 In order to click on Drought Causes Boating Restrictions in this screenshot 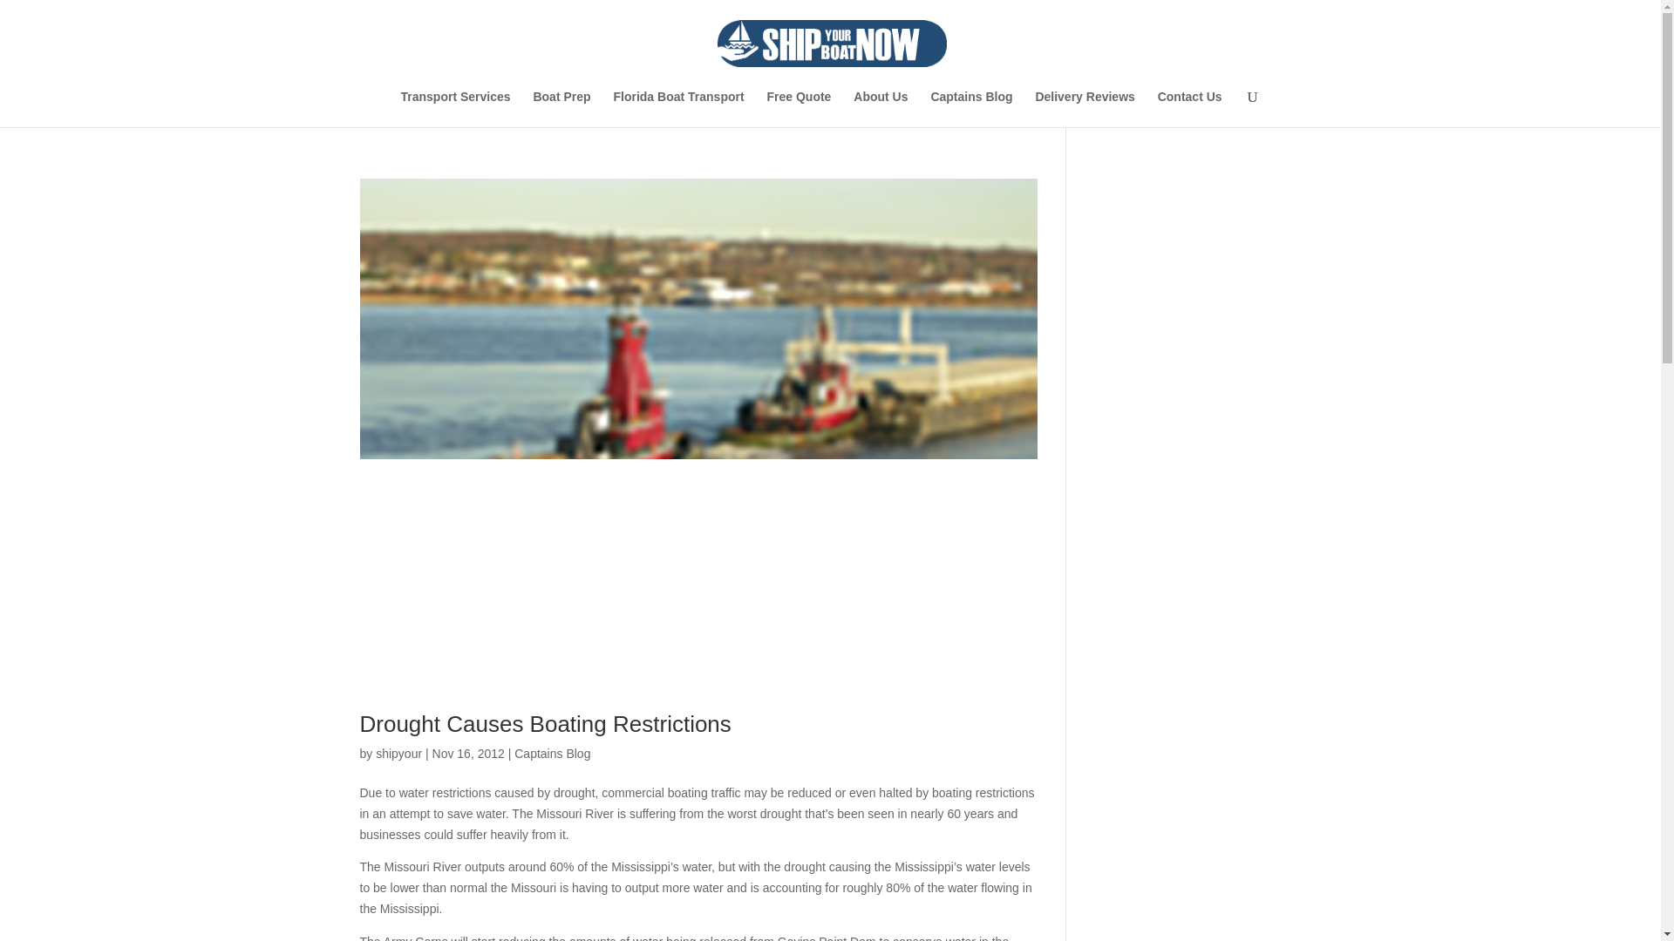, I will do `click(544, 723)`.